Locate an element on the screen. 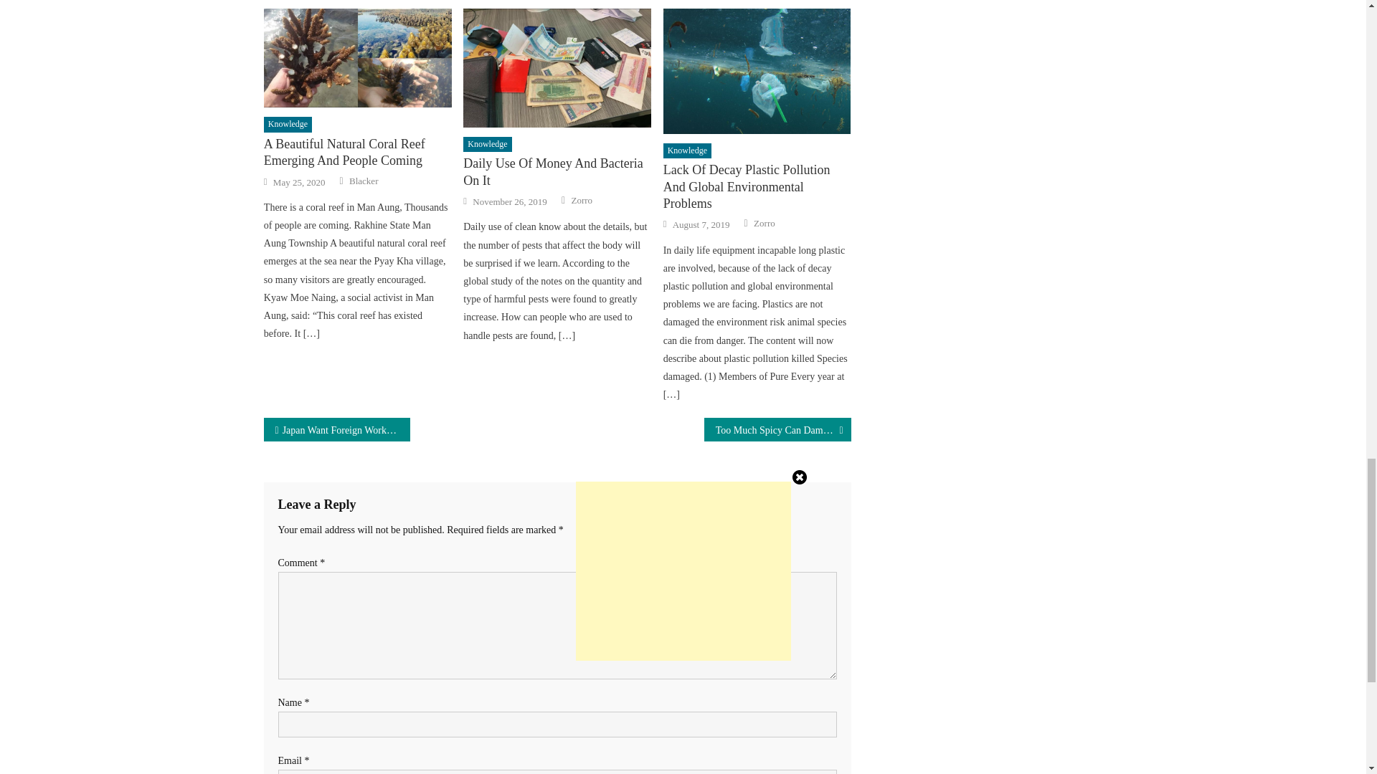  Too Much Spicy Can Damage To Brain is located at coordinates (777, 429).